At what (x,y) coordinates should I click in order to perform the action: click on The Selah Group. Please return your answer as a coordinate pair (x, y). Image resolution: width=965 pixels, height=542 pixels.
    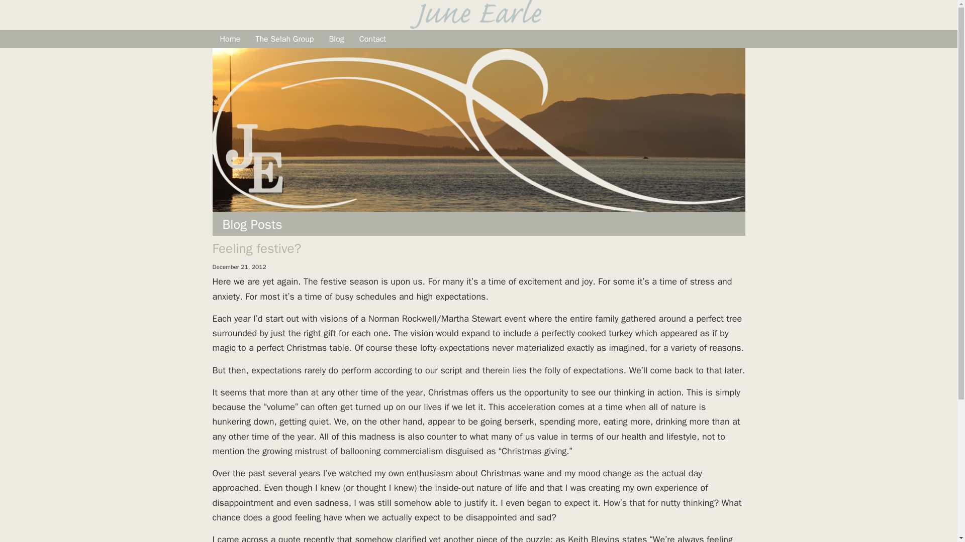
    Looking at the image, I should click on (284, 39).